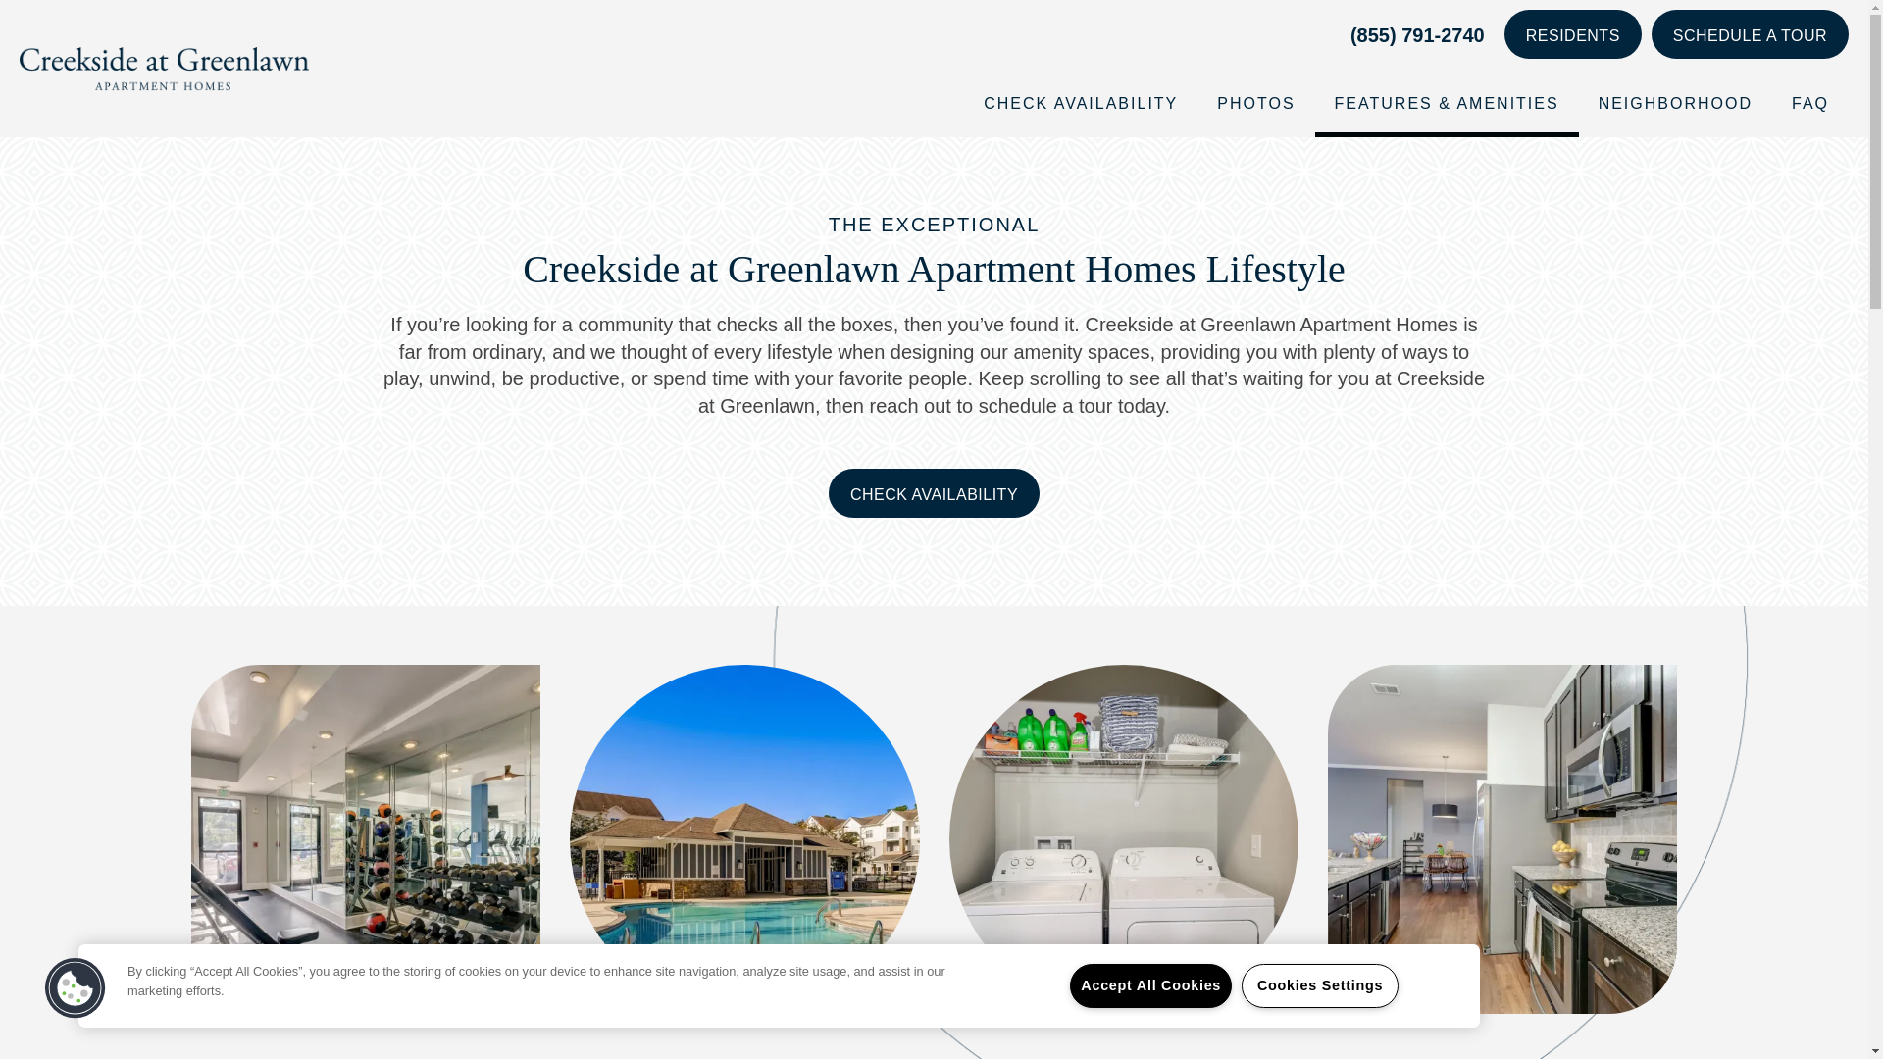 This screenshot has height=1059, width=1883. Describe the element at coordinates (75, 988) in the screenshot. I see `Cookies Button` at that location.